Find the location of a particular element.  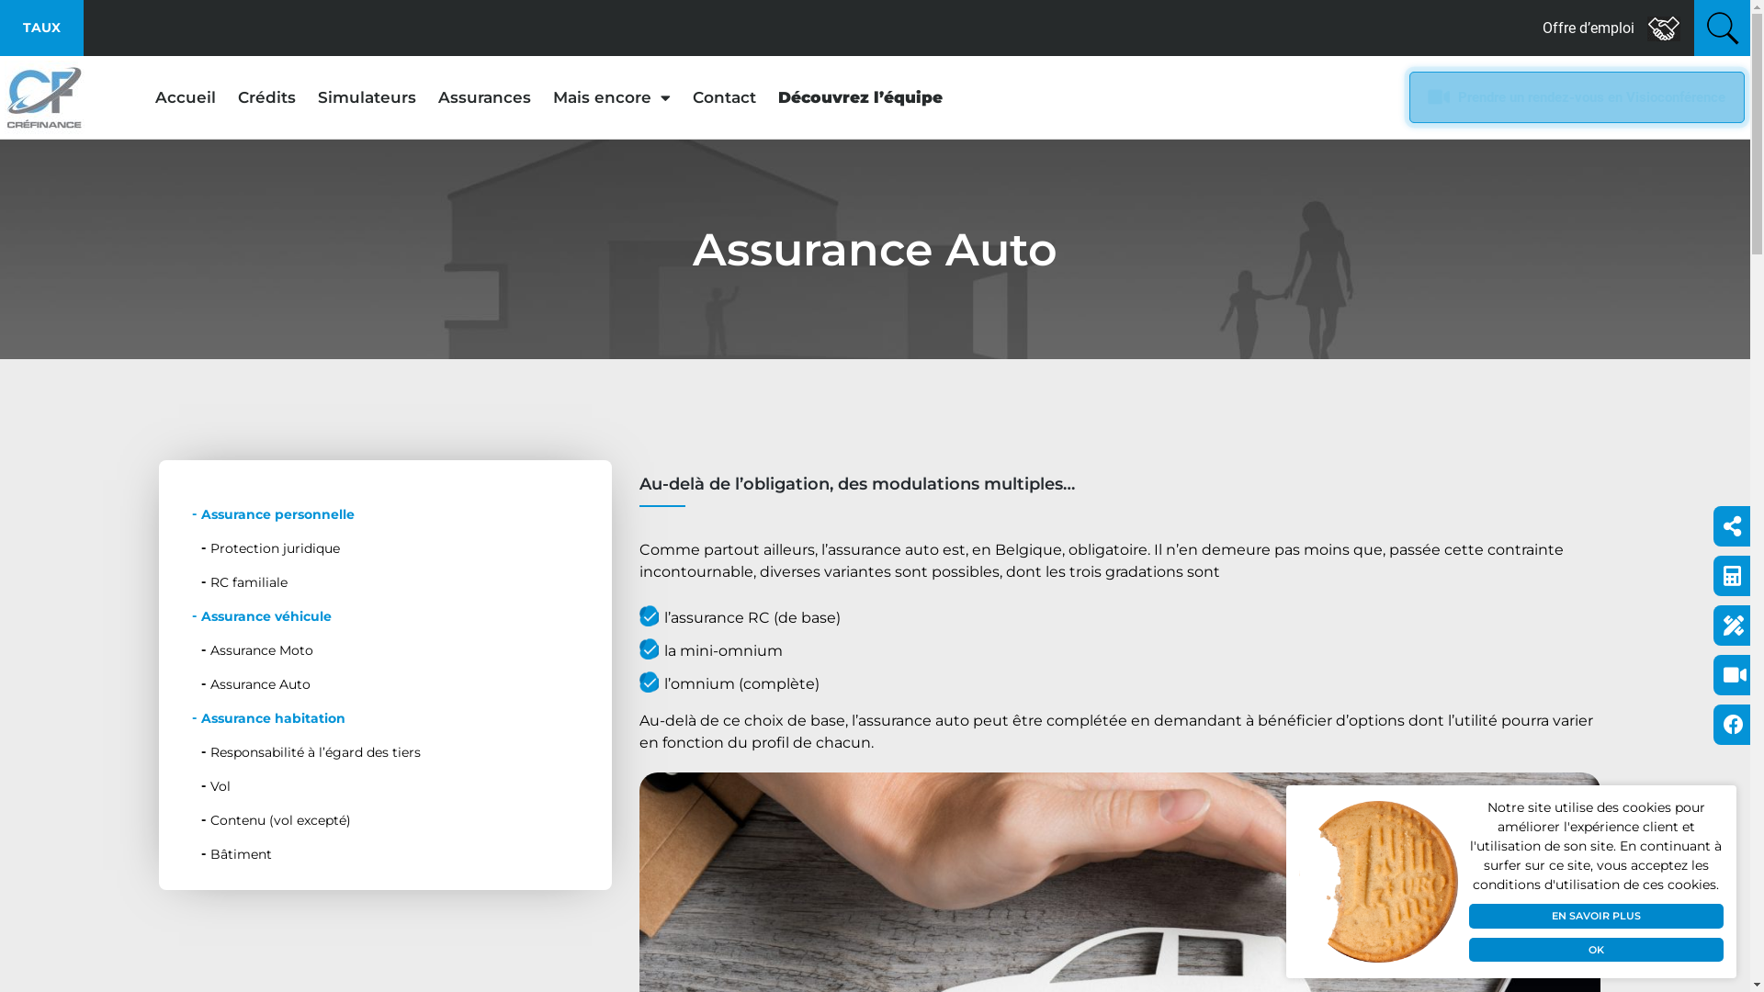

OK is located at coordinates (1597, 950).